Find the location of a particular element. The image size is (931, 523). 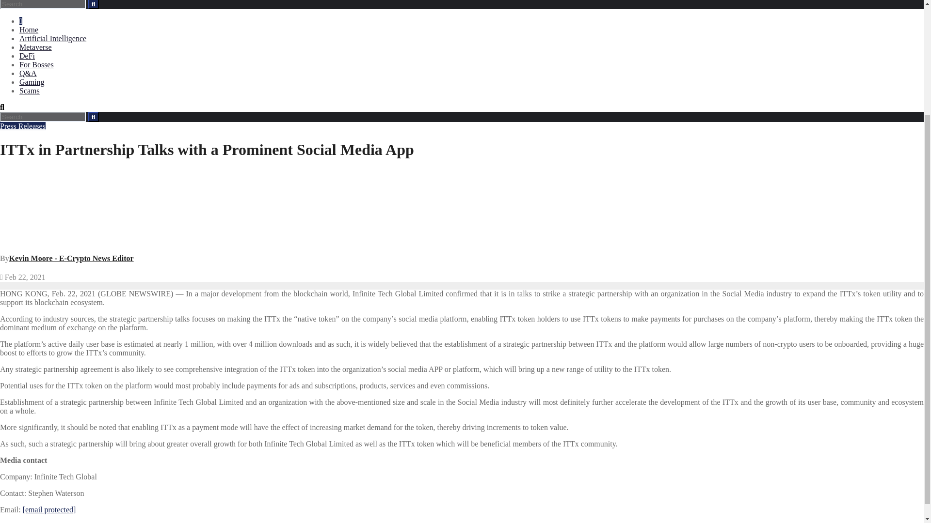

For Bosses is located at coordinates (37, 64).